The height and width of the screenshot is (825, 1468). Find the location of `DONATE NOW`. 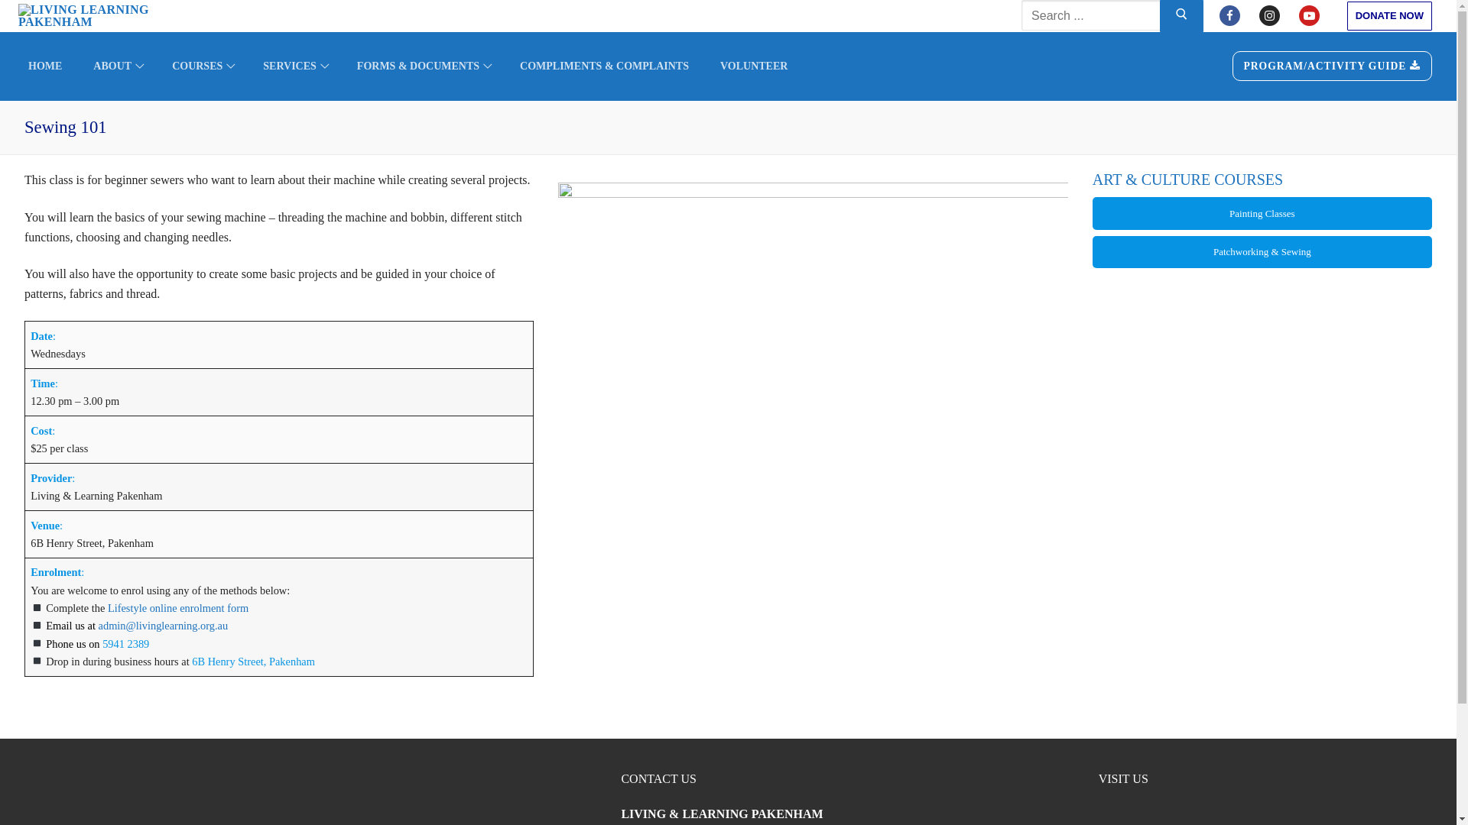

DONATE NOW is located at coordinates (1390, 15).